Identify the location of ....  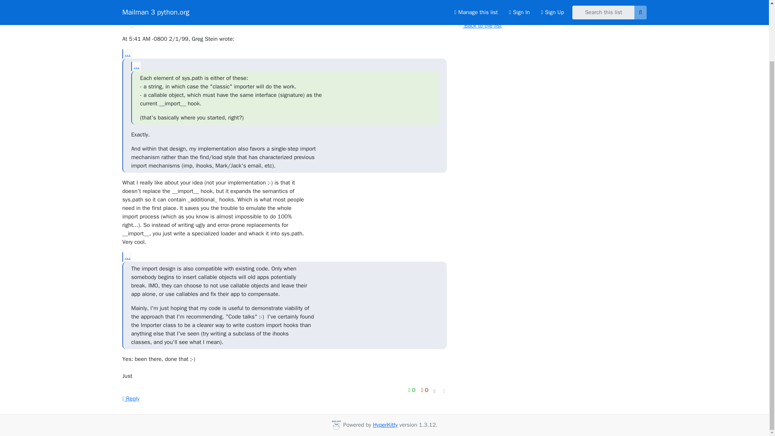
(136, 66).